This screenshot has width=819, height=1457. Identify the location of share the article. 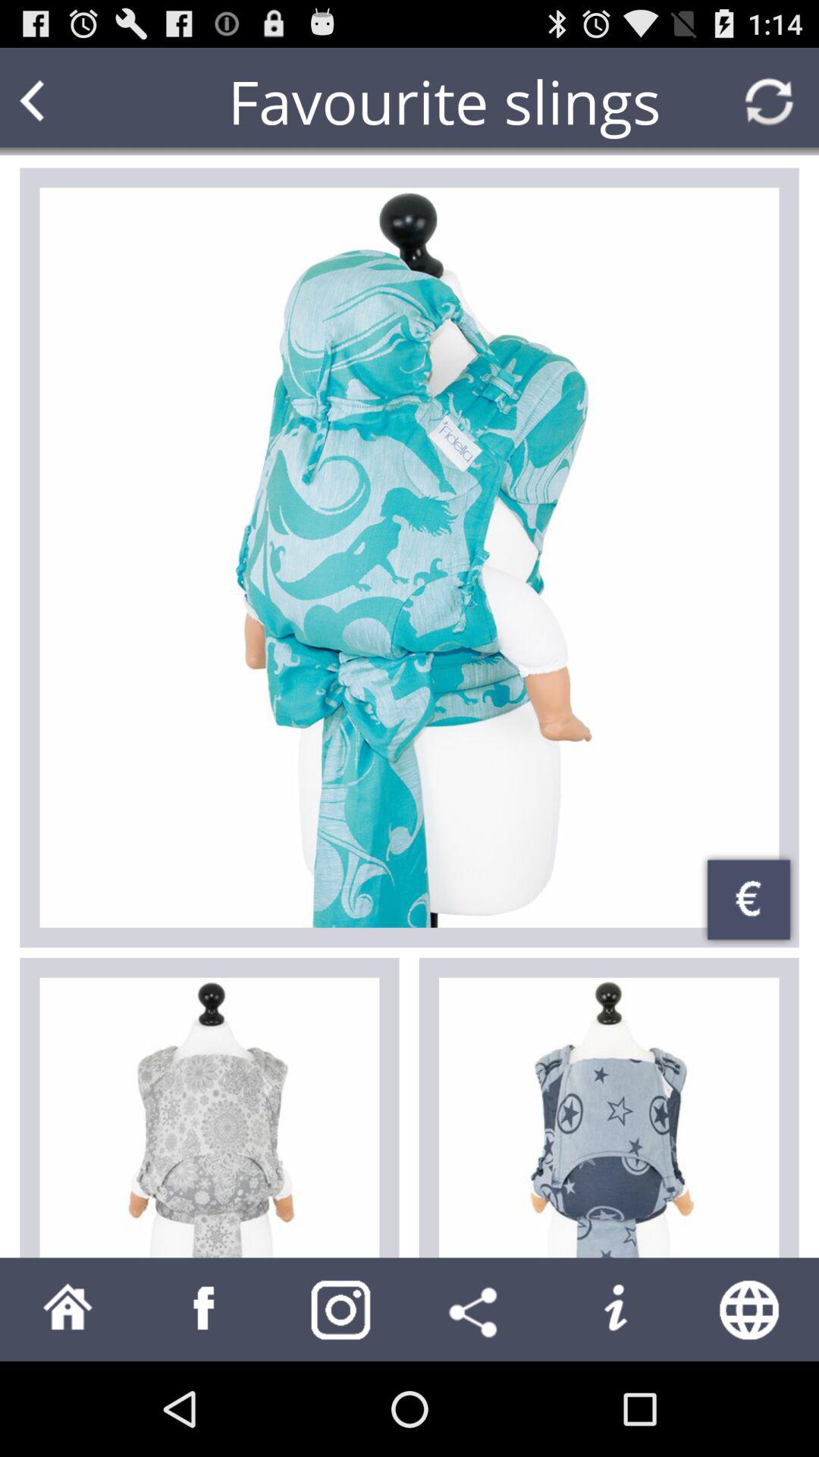
(478, 1310).